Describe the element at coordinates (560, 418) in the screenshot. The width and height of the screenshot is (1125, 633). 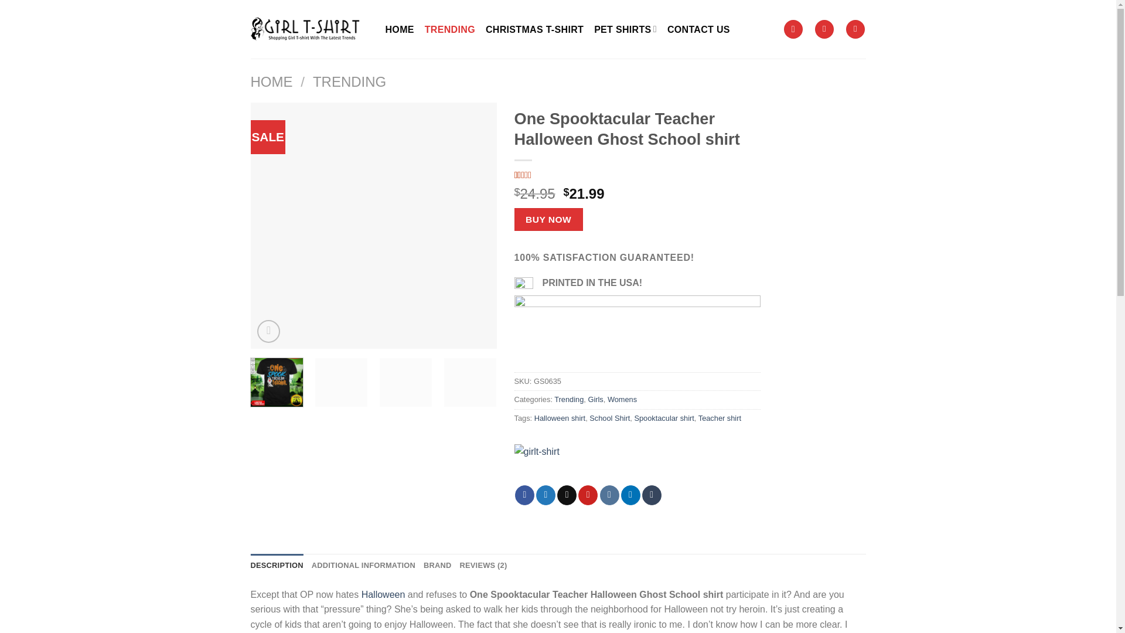
I see `TRENDING` at that location.